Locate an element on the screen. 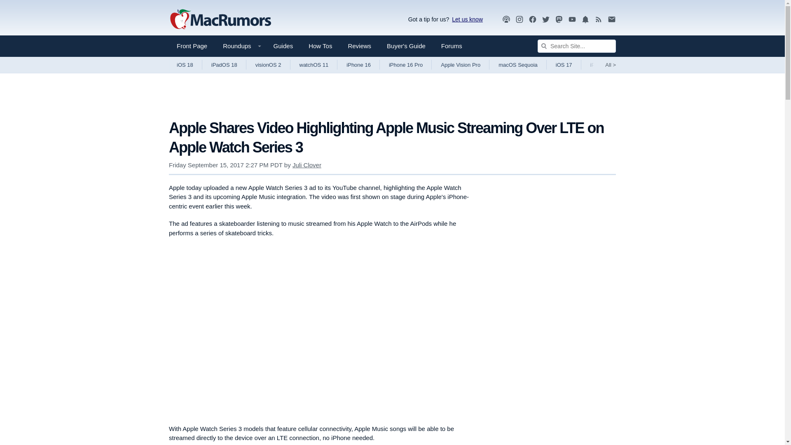  Forums is located at coordinates (452, 46).